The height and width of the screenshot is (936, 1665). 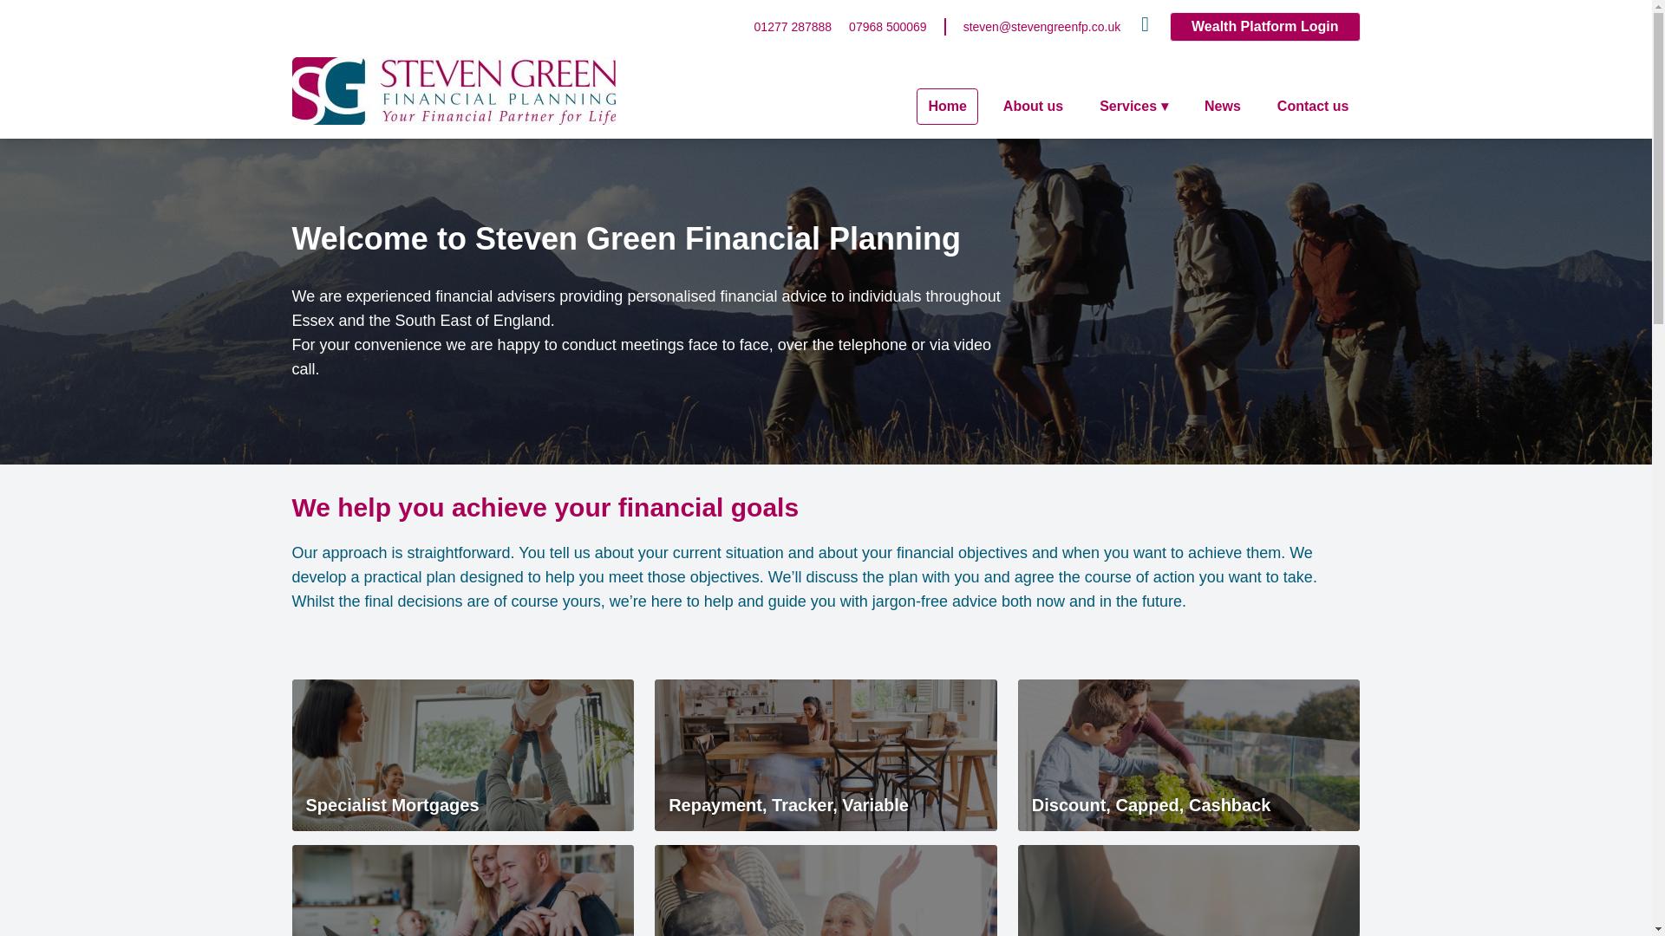 What do you see at coordinates (826, 891) in the screenshot?
I see `Fixed Rate, Interest-Only, Offset` at bounding box center [826, 891].